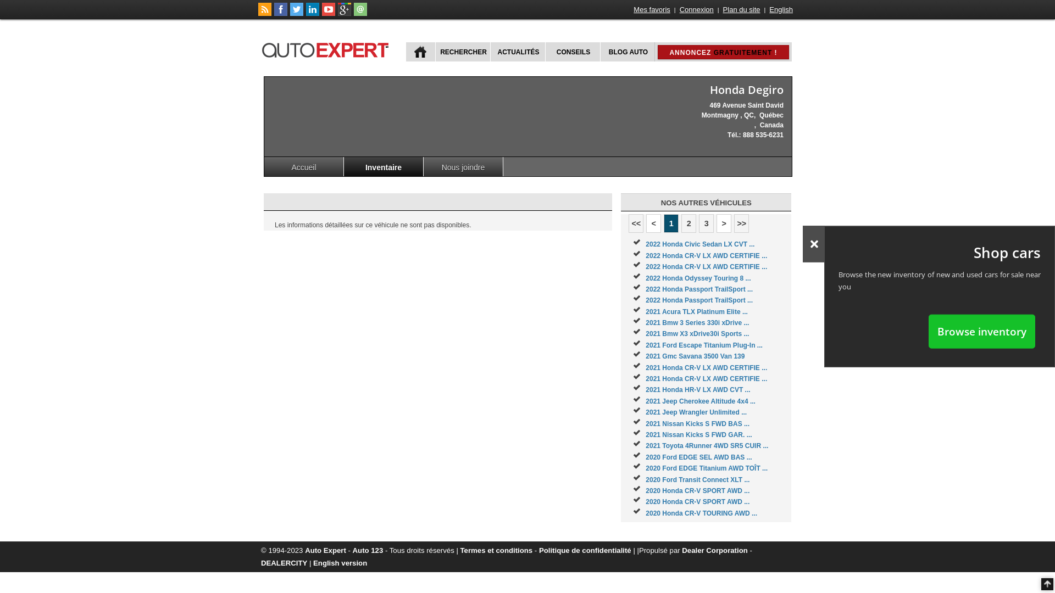  I want to click on Suivez autoExpert.ca sur Youtube, so click(329, 14).